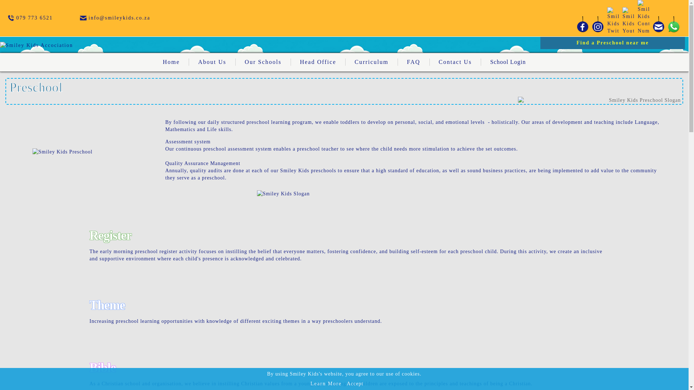  Describe the element at coordinates (659, 24) in the screenshot. I see `Smiley Kids E-mail` at that location.